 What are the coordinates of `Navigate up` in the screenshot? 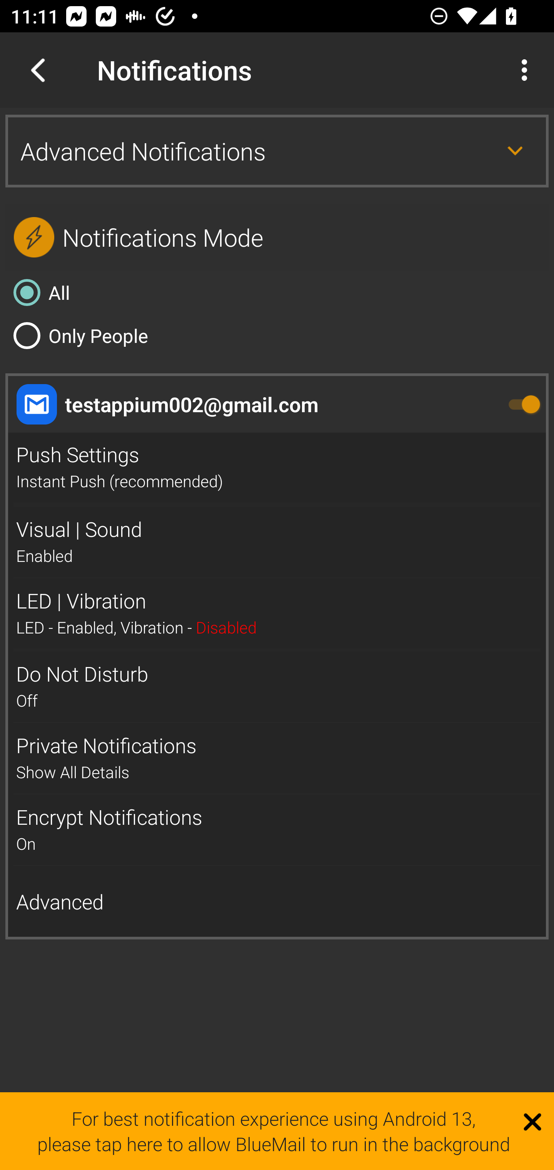 It's located at (38, 70).